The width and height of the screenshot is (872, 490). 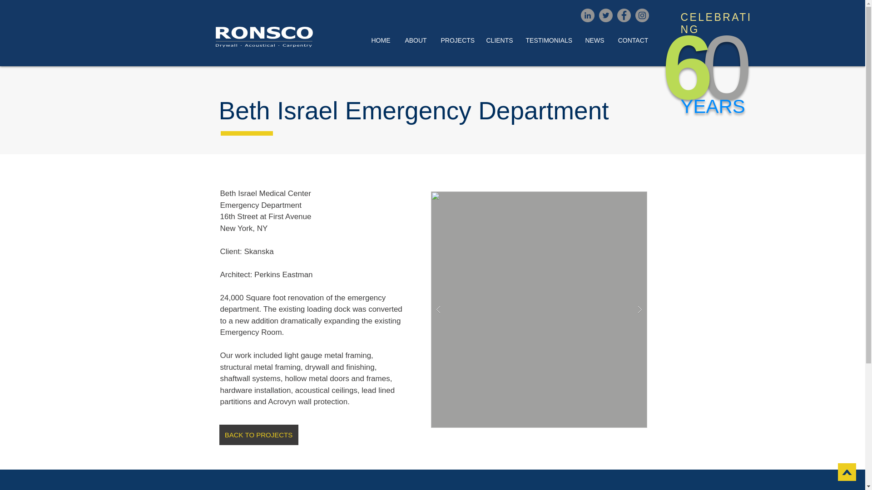 What do you see at coordinates (457, 41) in the screenshot?
I see `PROJECTS` at bounding box center [457, 41].